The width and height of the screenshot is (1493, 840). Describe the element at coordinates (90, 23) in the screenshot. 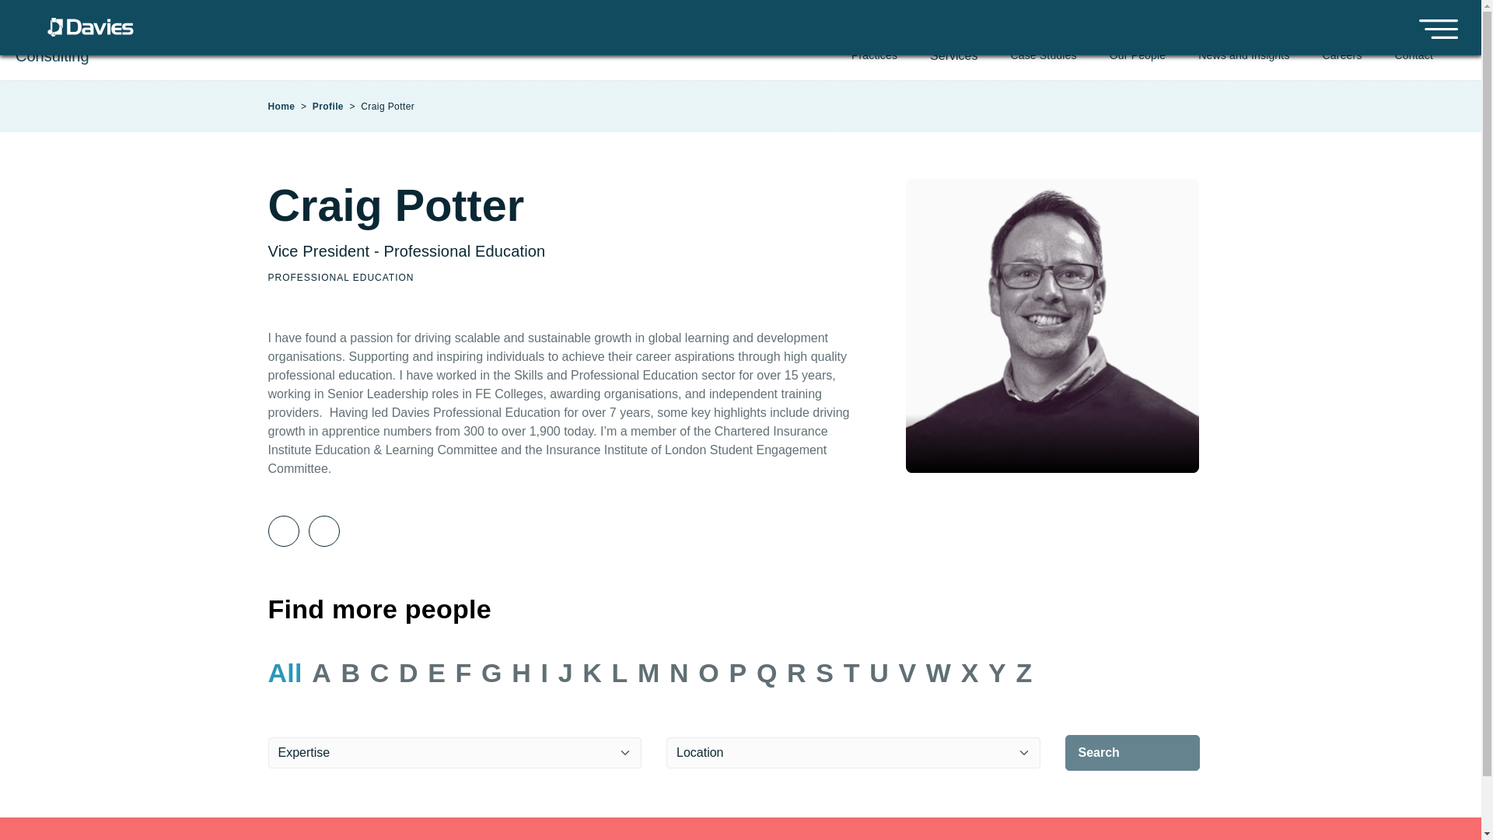

I see `Davies` at that location.